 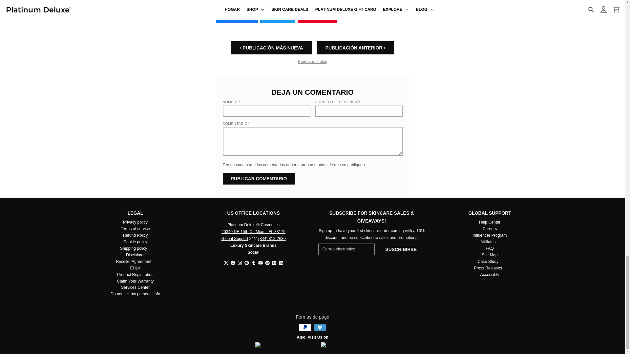 What do you see at coordinates (226, 263) in the screenshot?
I see `Twitter - Platinum Deluxe Cosmetics` at bounding box center [226, 263].